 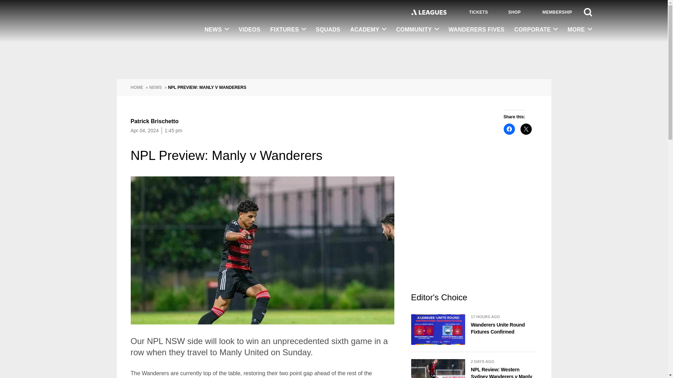 I want to click on 3rd party ad content, so click(x=474, y=234).